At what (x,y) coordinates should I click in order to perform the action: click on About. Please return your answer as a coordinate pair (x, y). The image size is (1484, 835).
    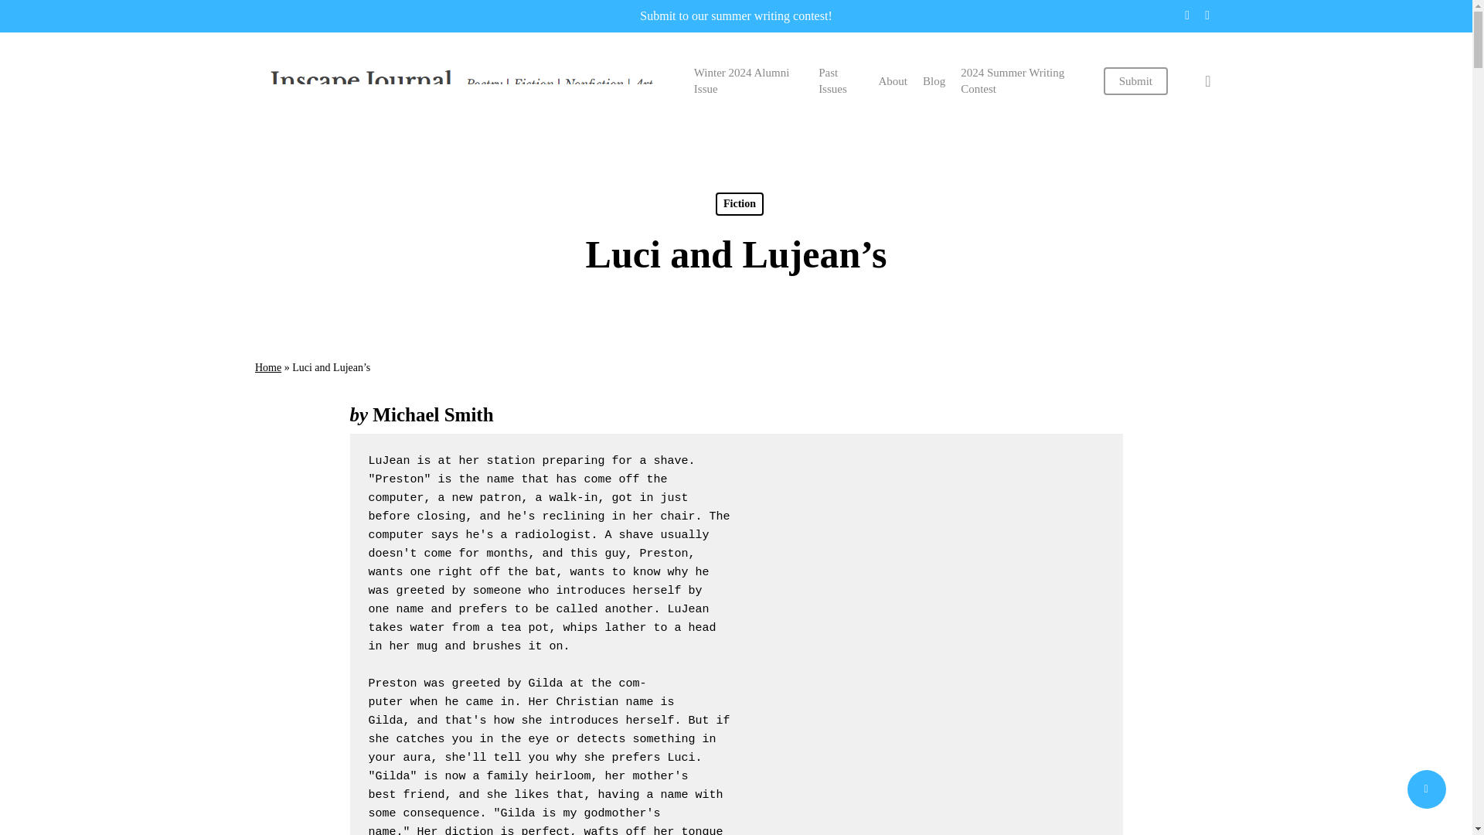
    Looking at the image, I should click on (892, 80).